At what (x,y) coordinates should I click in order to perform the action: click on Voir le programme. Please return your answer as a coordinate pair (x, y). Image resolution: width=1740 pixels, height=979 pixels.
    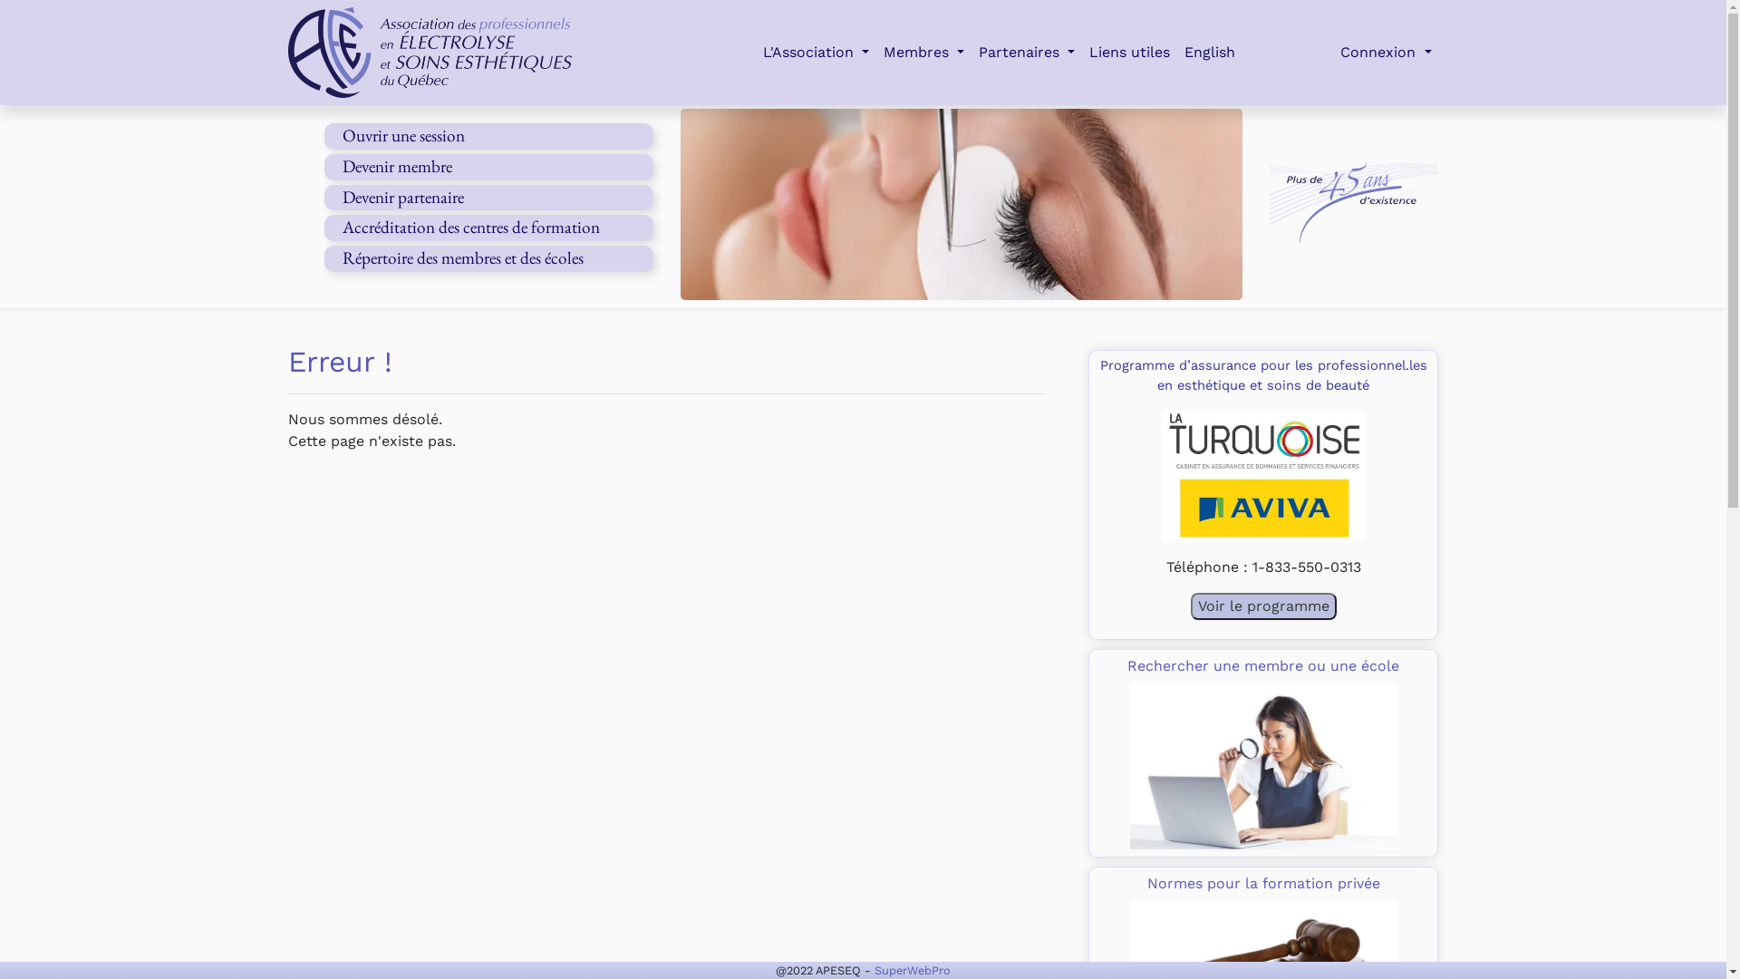
    Looking at the image, I should click on (1263, 606).